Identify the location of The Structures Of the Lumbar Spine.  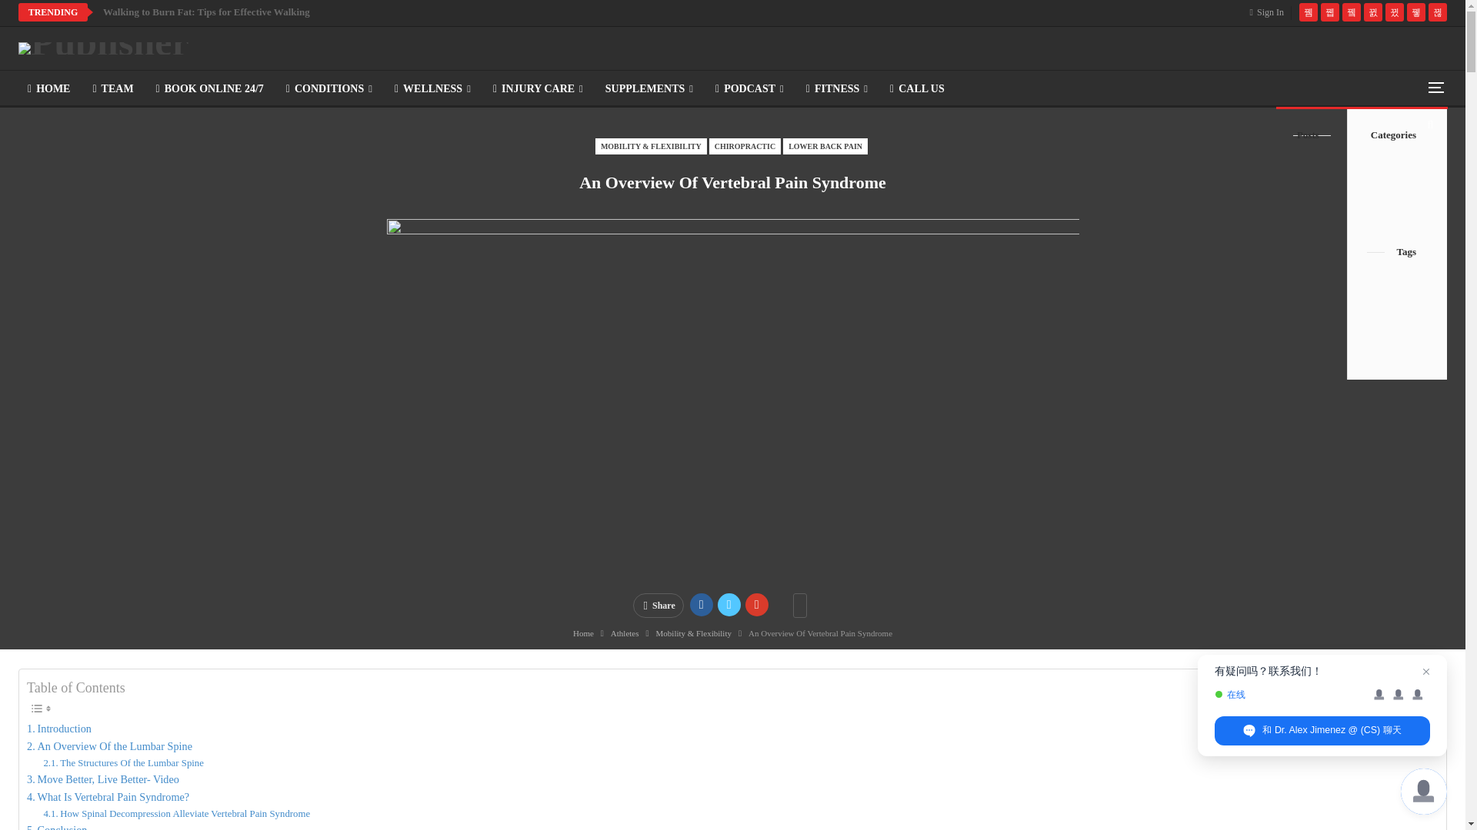
(123, 763).